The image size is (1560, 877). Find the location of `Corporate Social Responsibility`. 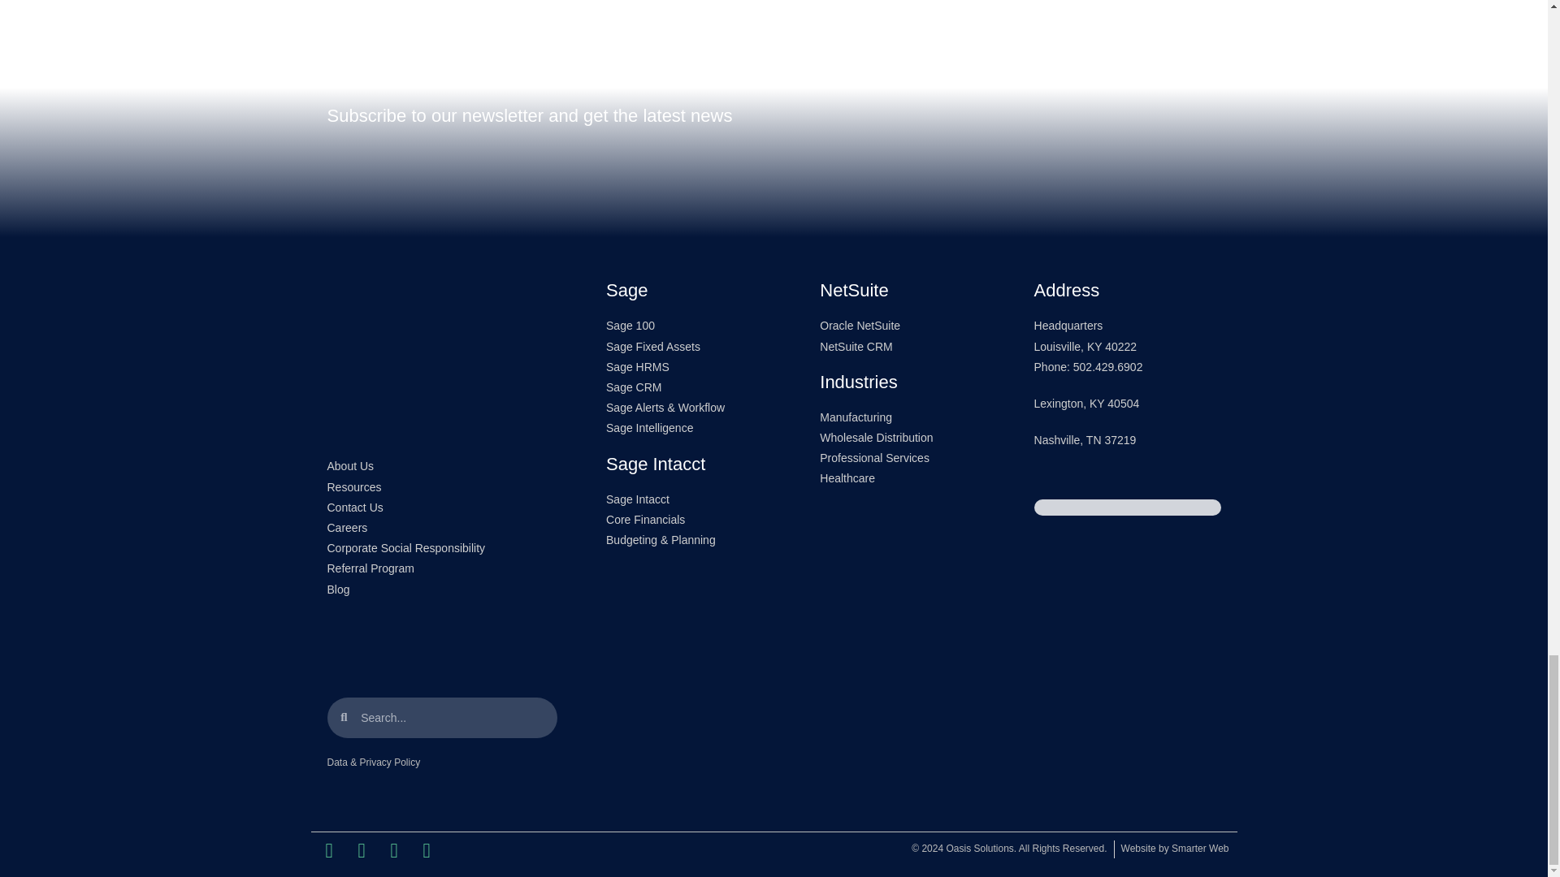

Corporate Social Responsibility is located at coordinates (441, 548).